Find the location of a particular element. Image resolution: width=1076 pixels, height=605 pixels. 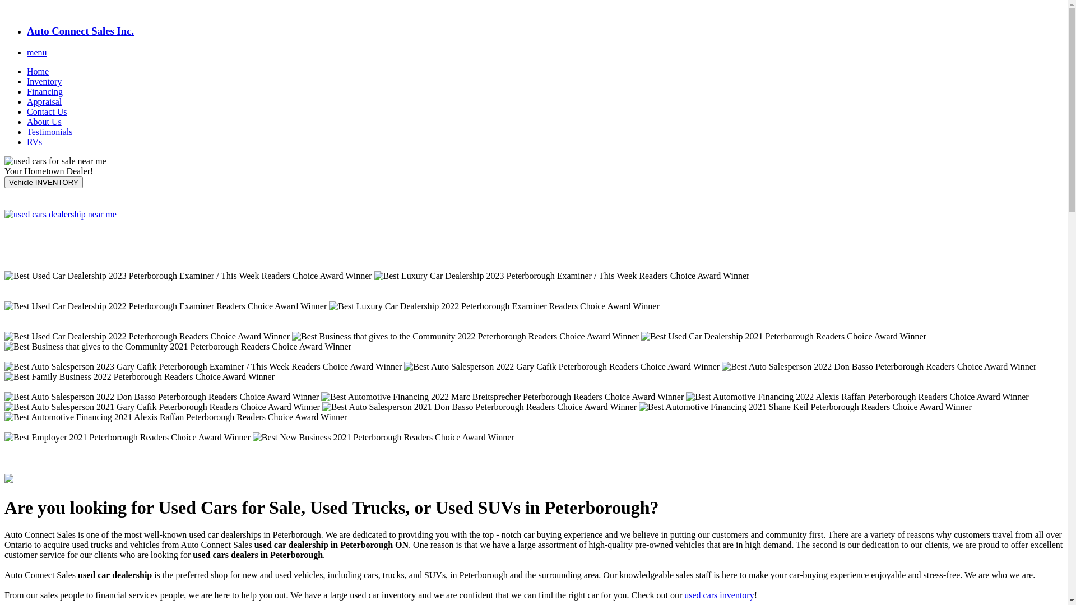

Inventory is located at coordinates (44, 82).